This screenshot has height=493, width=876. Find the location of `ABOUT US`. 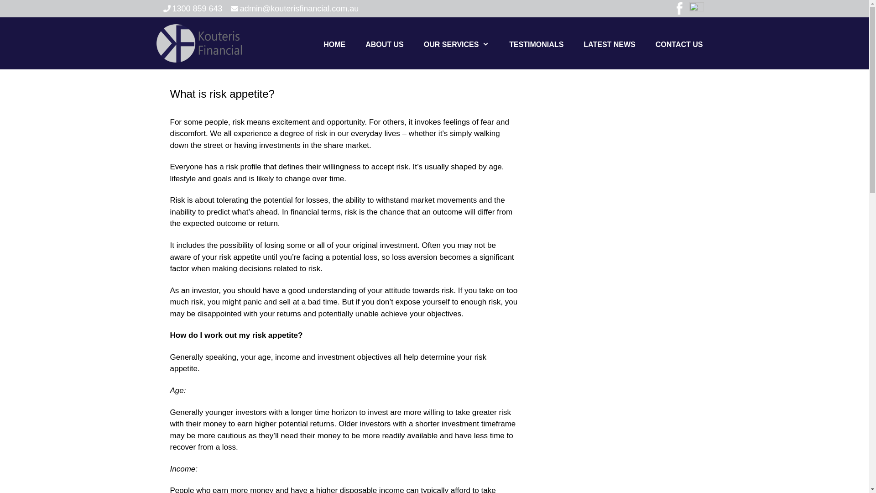

ABOUT US is located at coordinates (385, 45).